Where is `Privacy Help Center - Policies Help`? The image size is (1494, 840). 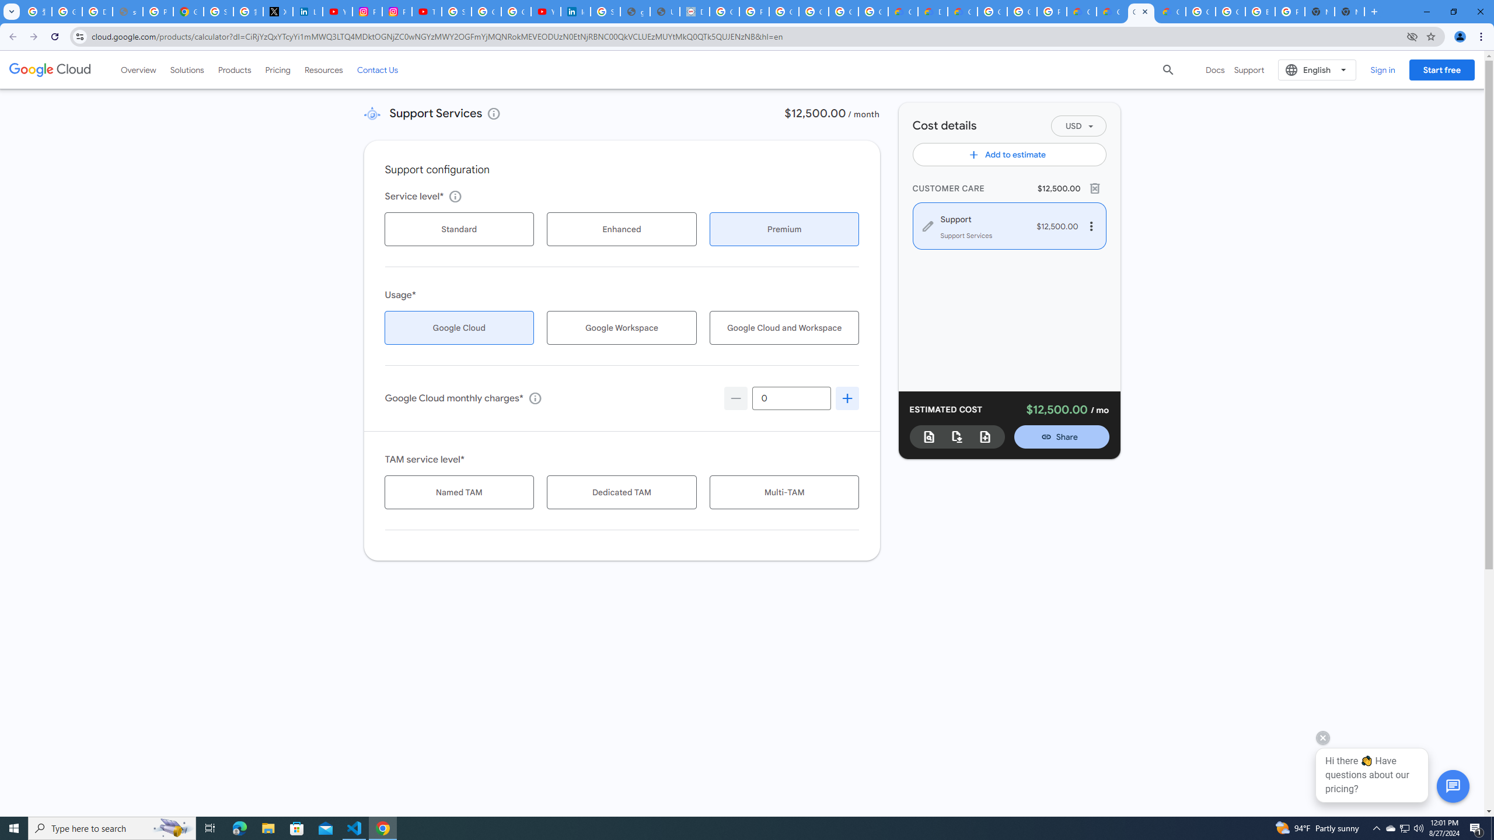 Privacy Help Center - Policies Help is located at coordinates (158, 12).